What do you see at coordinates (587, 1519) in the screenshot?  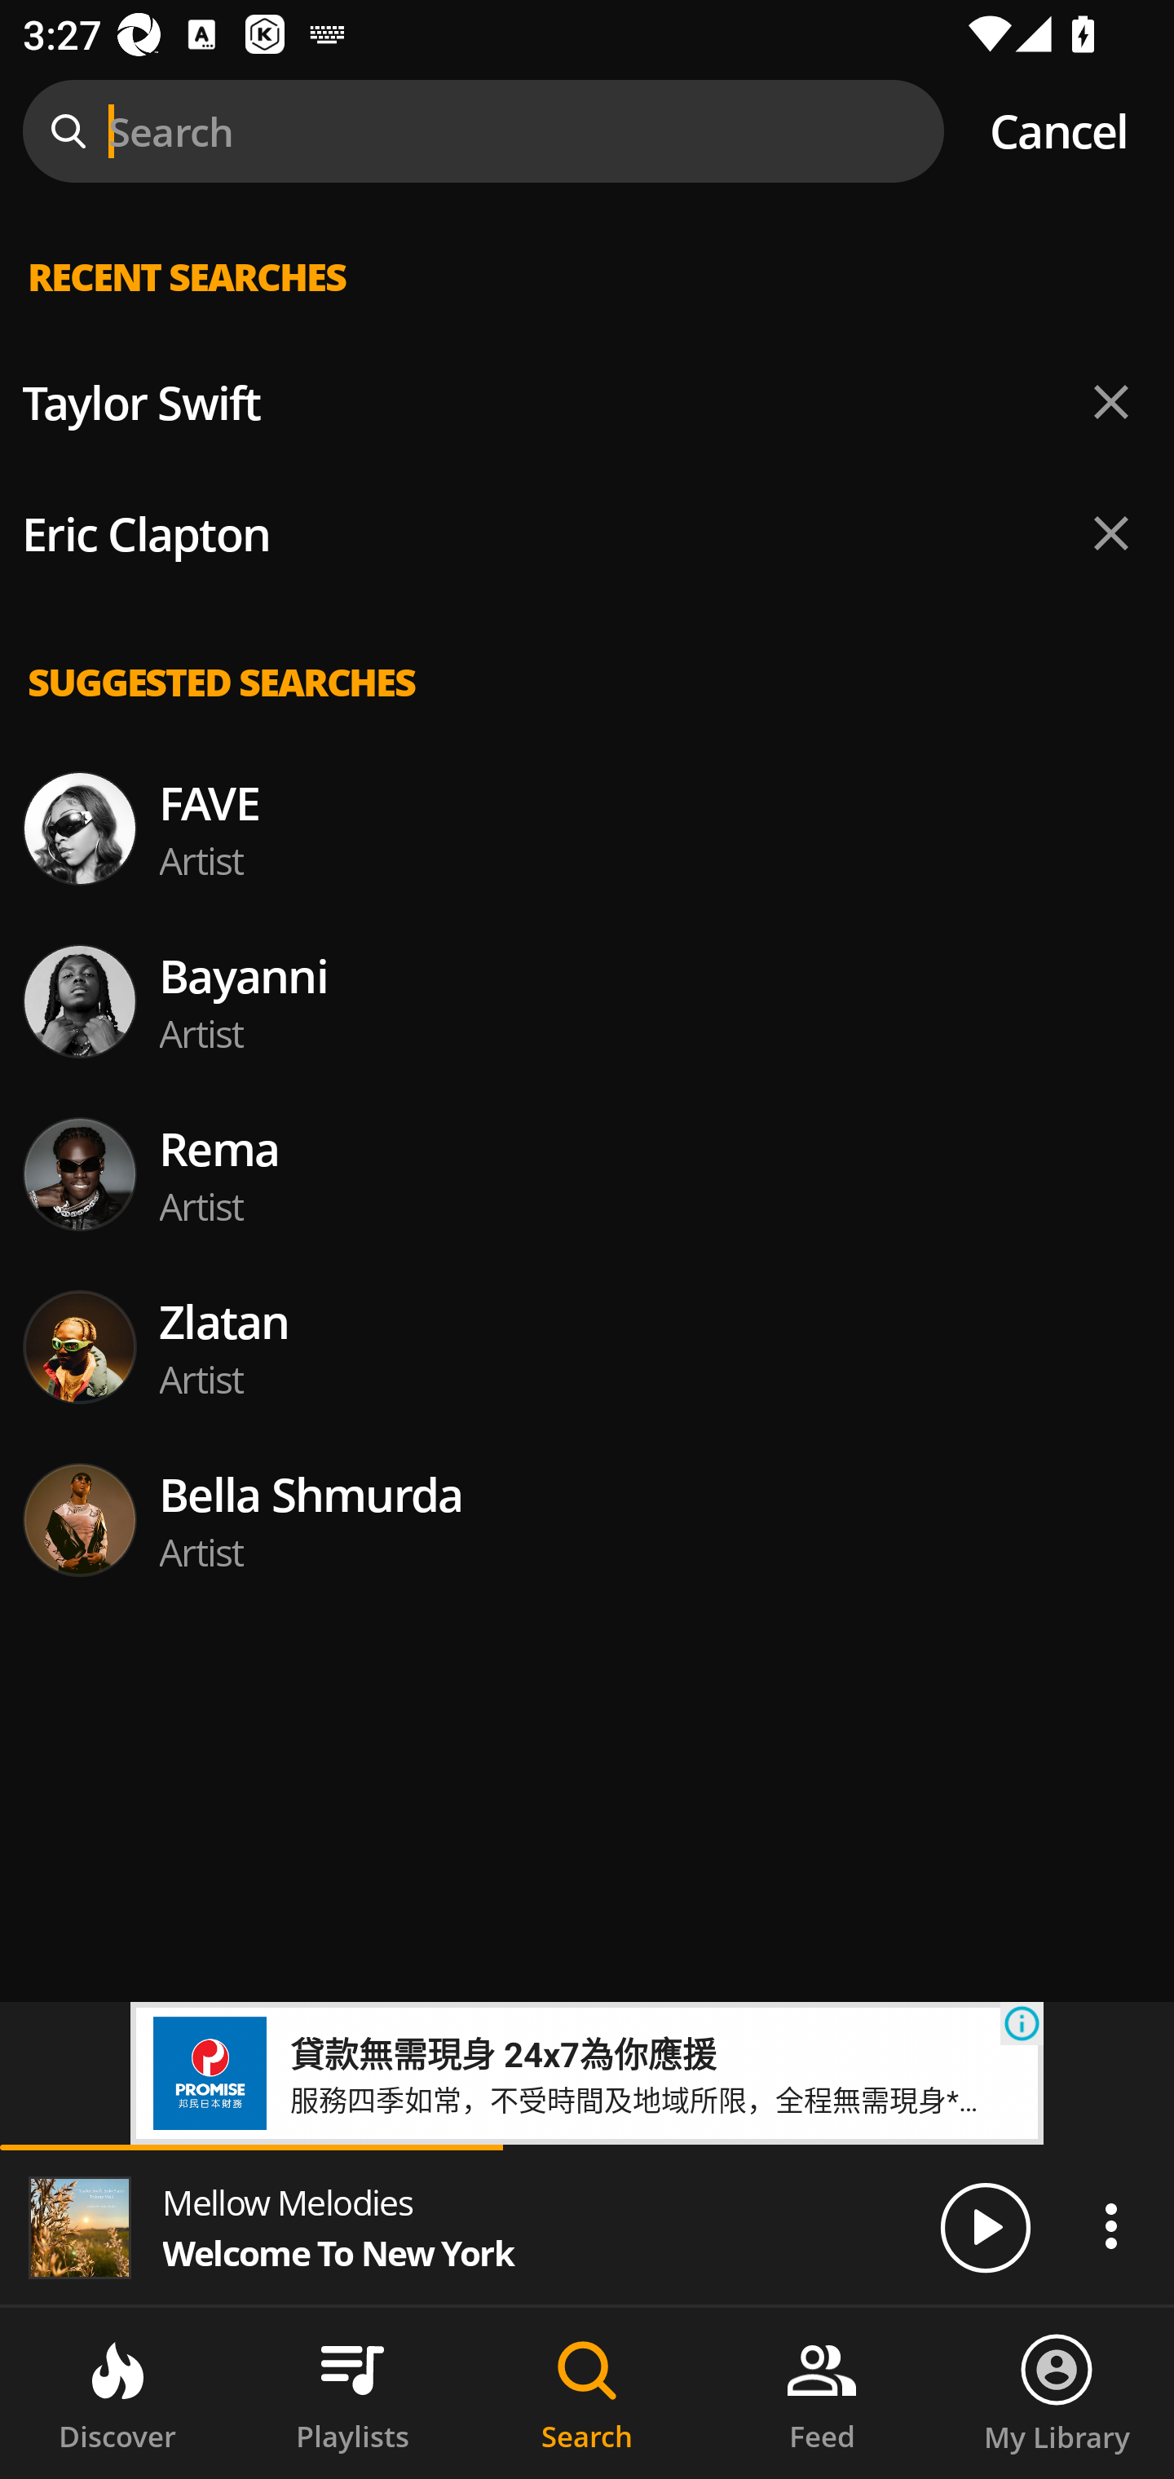 I see `Bella Shmurda Artist` at bounding box center [587, 1519].